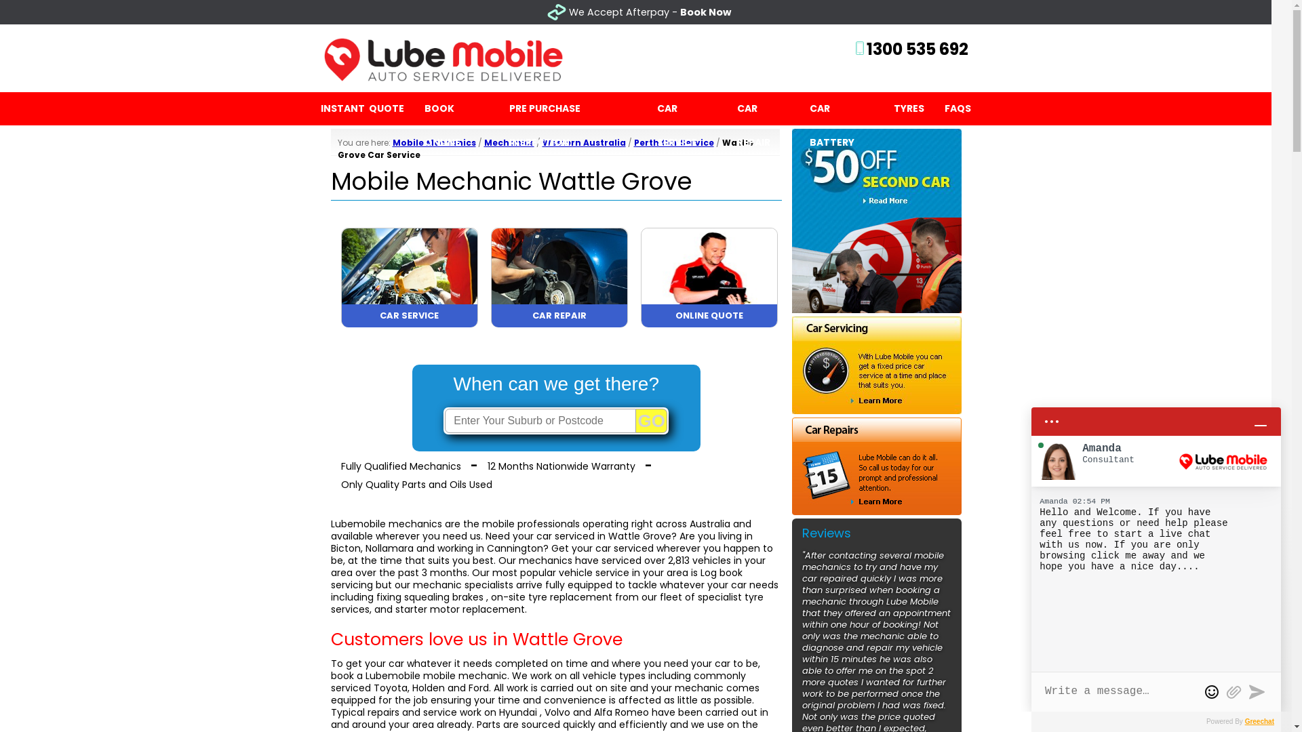 The width and height of the screenshot is (1302, 732). What do you see at coordinates (842, 108) in the screenshot?
I see `CAR BATTERY` at bounding box center [842, 108].